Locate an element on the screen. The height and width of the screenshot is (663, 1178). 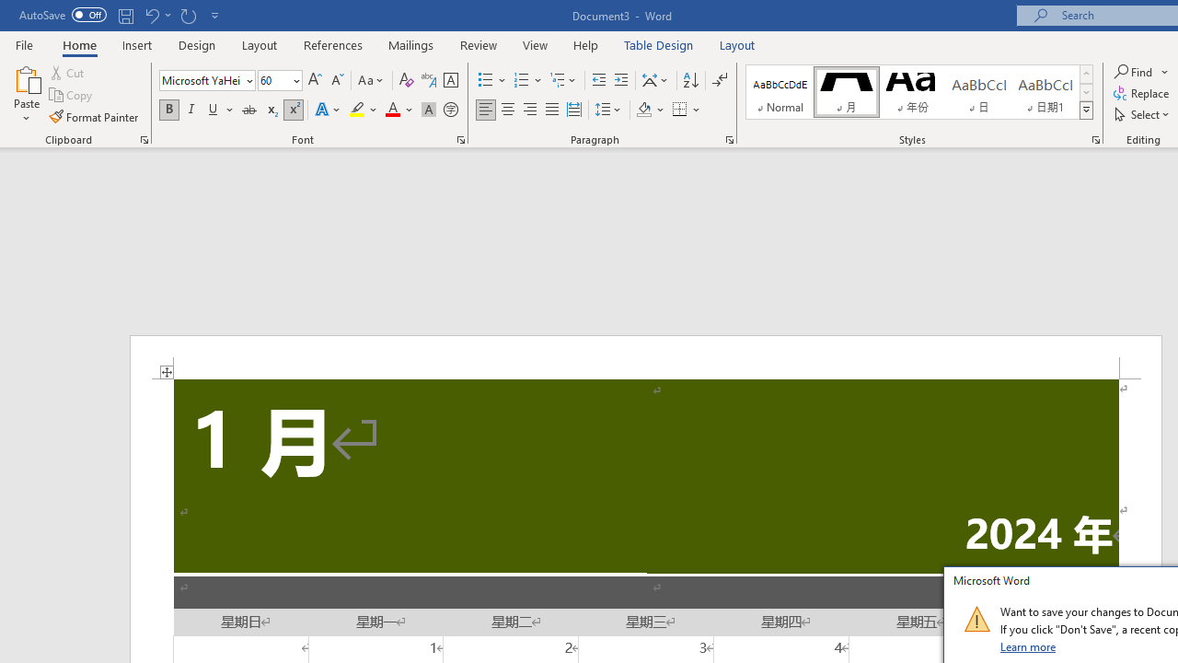
Learn more is located at coordinates (1029, 646).